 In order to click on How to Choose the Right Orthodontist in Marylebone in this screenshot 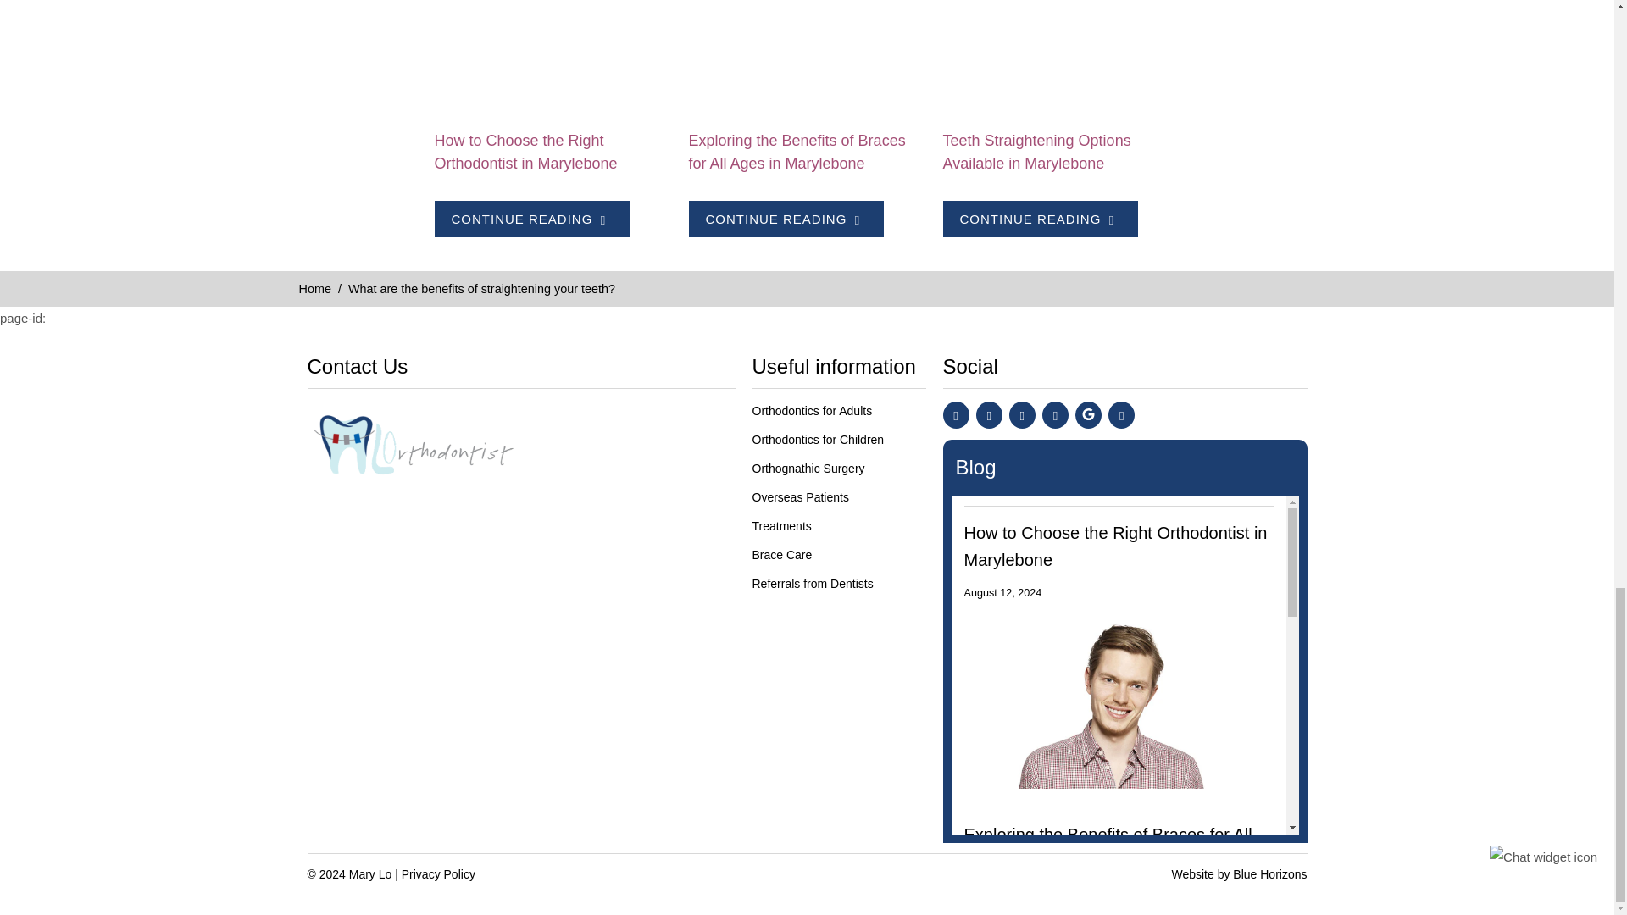, I will do `click(530, 219)`.